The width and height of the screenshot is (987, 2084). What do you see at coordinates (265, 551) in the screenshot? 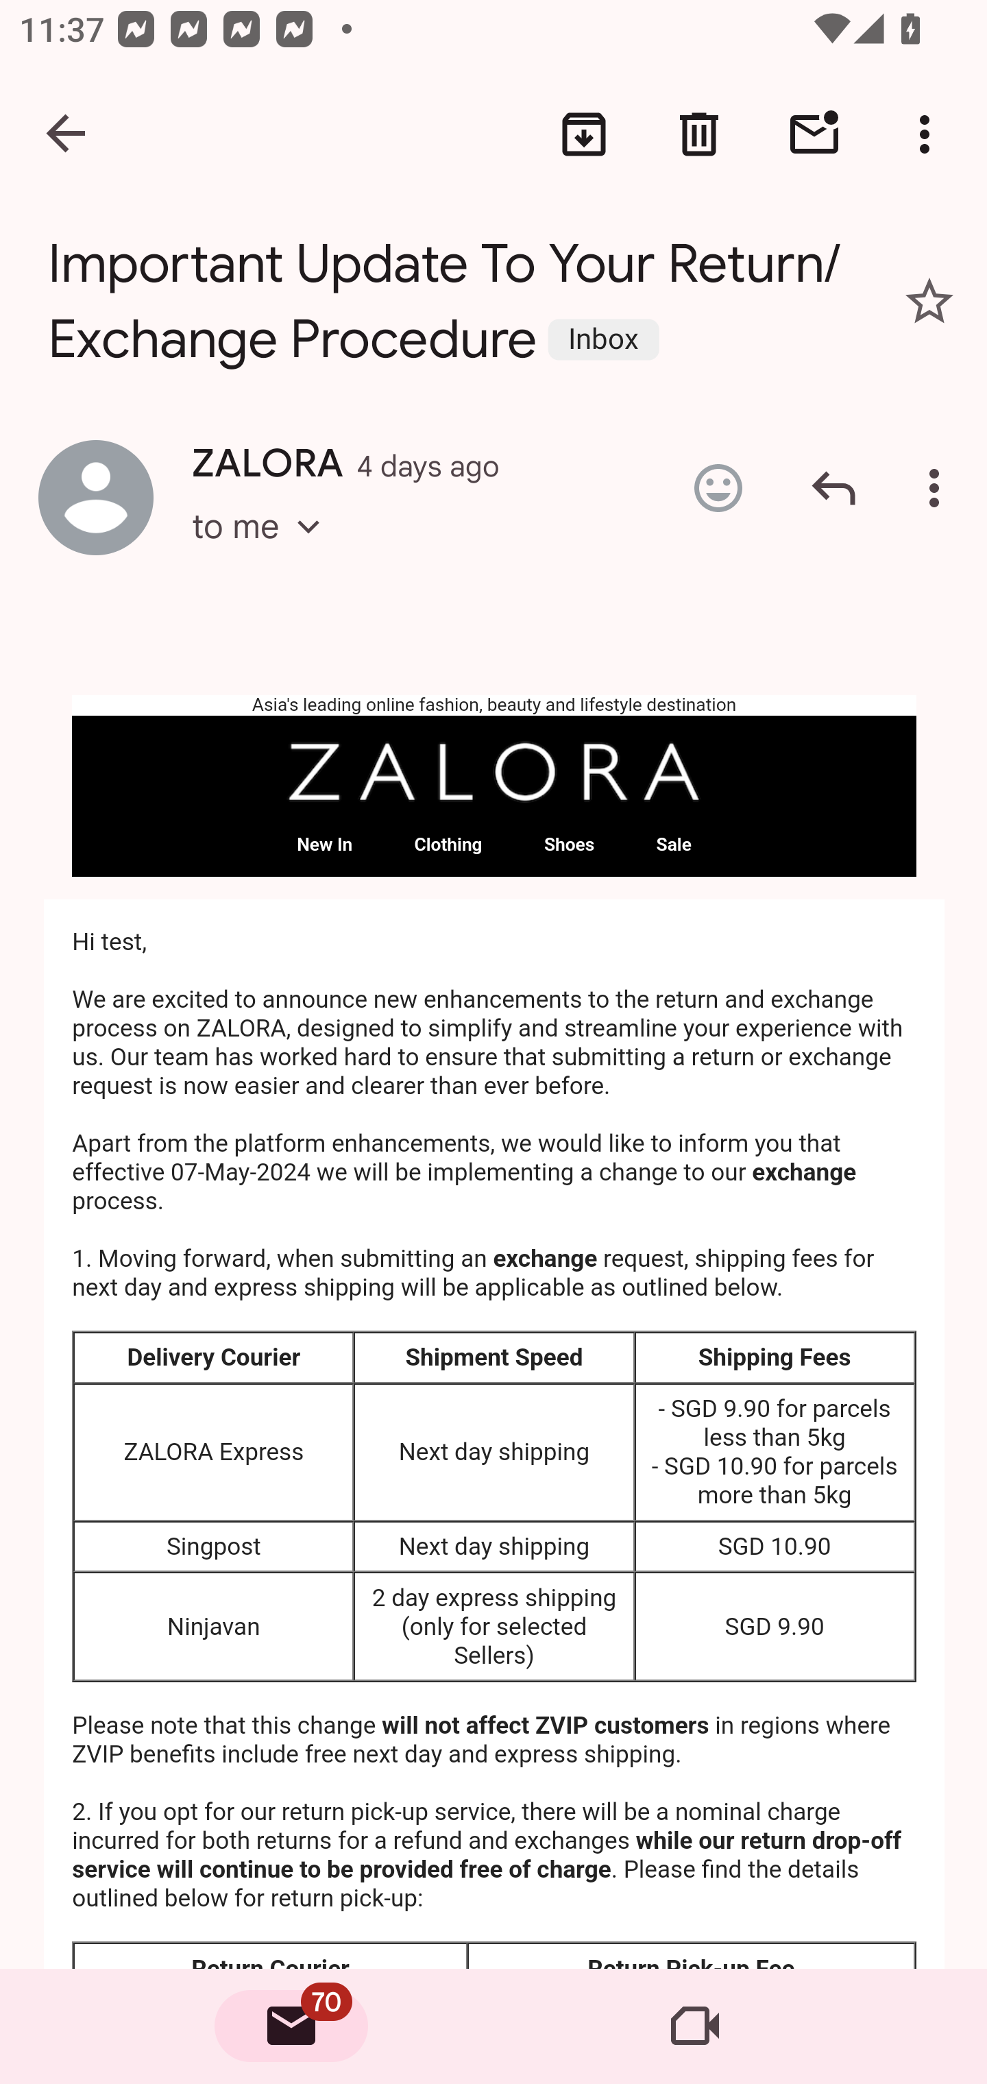
I see `to me` at bounding box center [265, 551].